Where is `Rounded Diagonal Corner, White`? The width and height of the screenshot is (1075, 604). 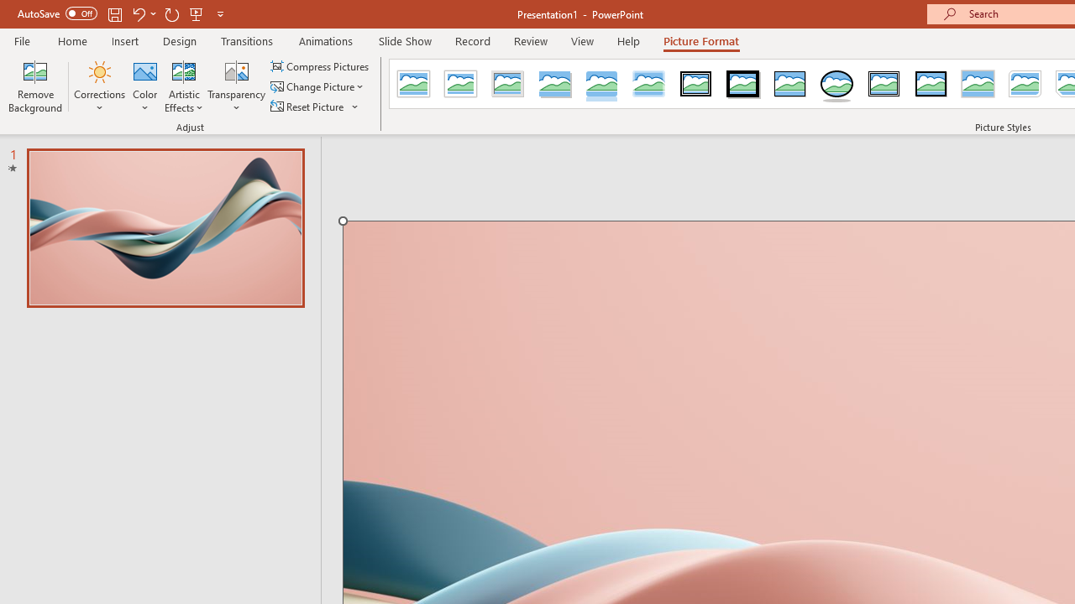 Rounded Diagonal Corner, White is located at coordinates (1025, 84).